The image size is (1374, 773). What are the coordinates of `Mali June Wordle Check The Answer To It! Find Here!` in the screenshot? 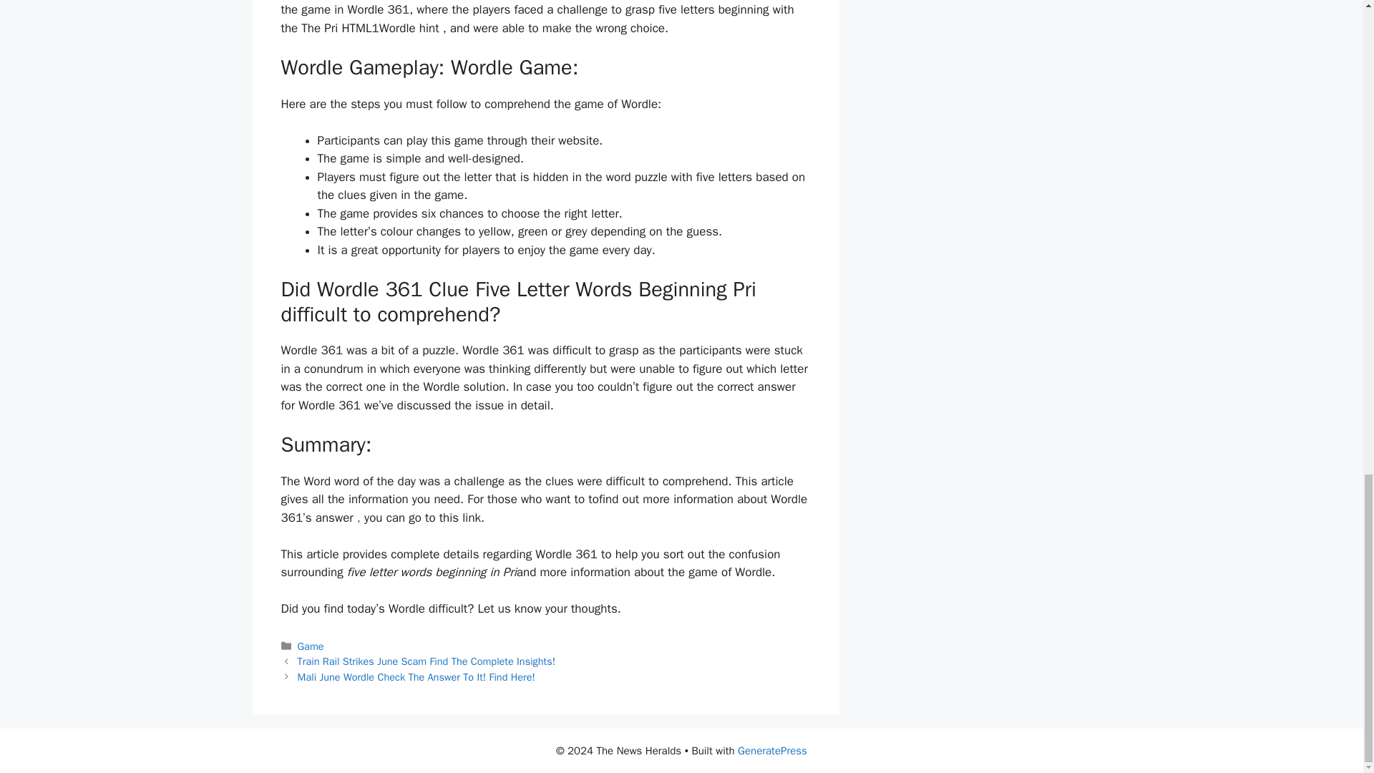 It's located at (416, 677).